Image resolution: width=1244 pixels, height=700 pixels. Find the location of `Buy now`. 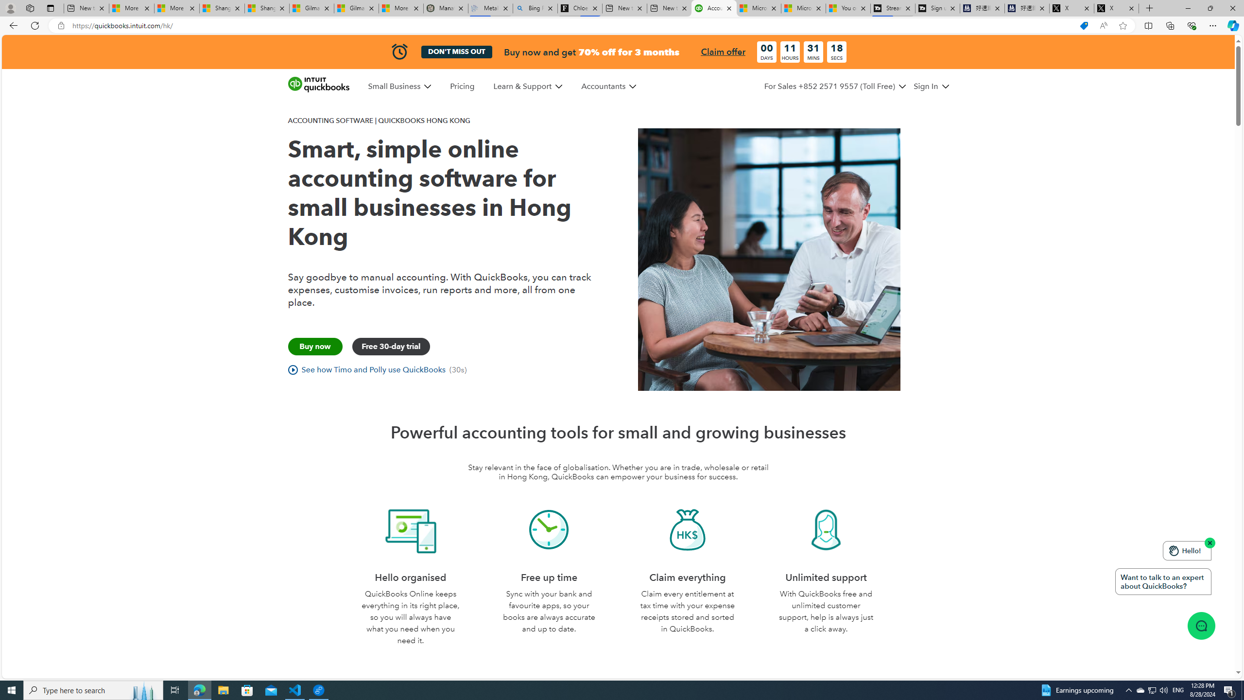

Buy now is located at coordinates (315, 346).